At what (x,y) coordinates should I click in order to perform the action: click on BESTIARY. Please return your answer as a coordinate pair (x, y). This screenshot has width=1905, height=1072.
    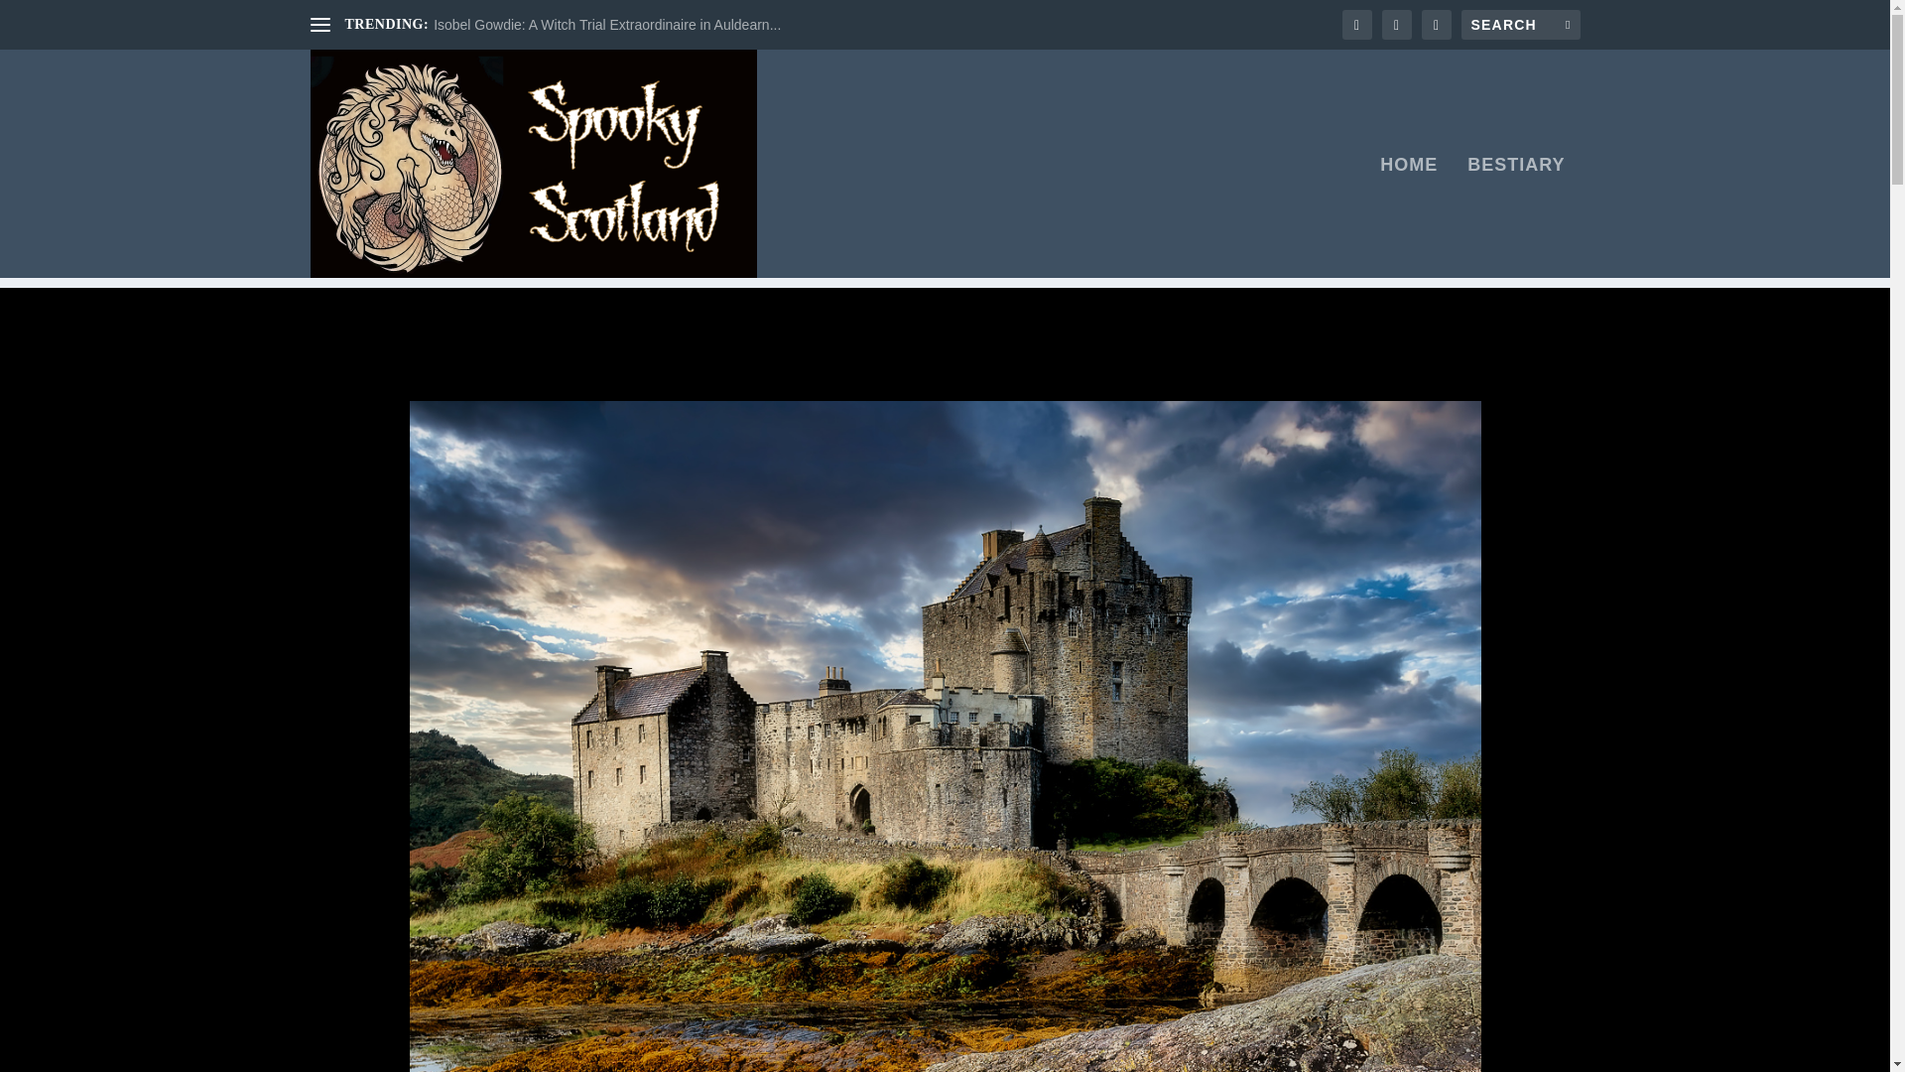
    Looking at the image, I should click on (1515, 216).